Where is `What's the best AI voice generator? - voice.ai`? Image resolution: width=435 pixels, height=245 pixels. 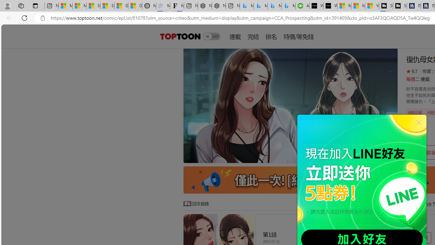 What's the best AI voice generator? - voice.ai is located at coordinates (330, 6).